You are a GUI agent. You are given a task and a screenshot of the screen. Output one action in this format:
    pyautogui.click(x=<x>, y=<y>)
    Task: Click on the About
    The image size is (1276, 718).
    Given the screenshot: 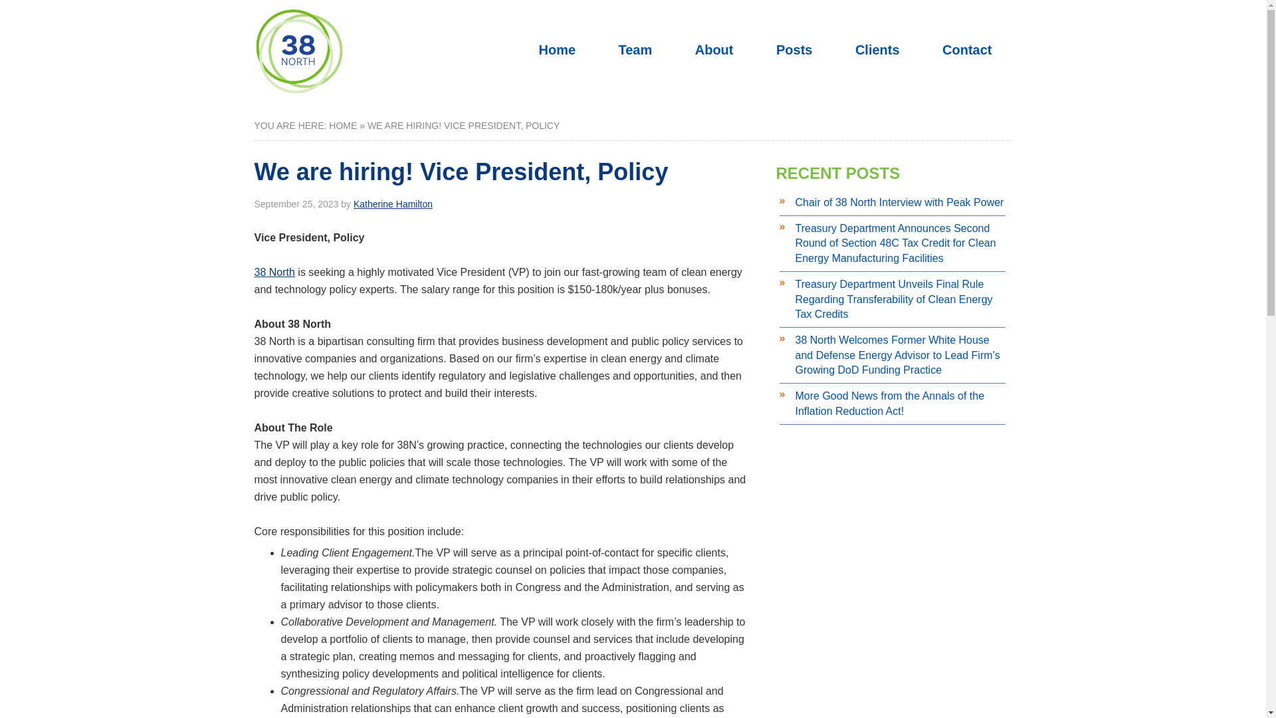 What is the action you would take?
    pyautogui.click(x=714, y=49)
    